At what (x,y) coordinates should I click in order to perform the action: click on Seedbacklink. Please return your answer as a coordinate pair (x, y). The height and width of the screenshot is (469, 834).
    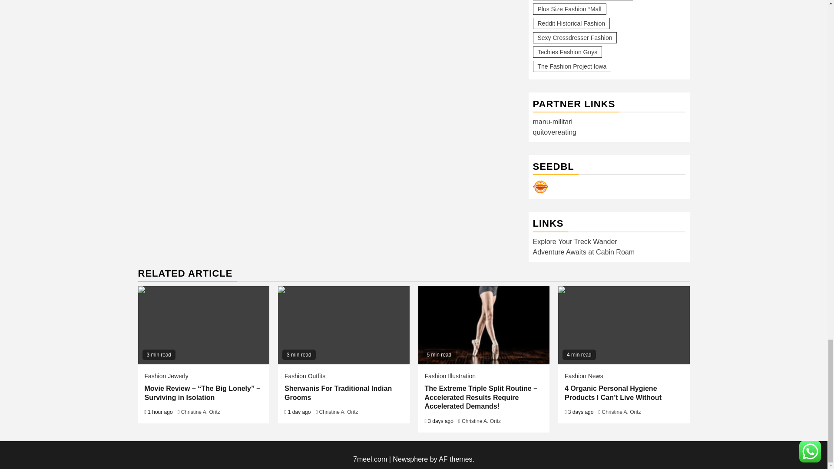
    Looking at the image, I should click on (540, 187).